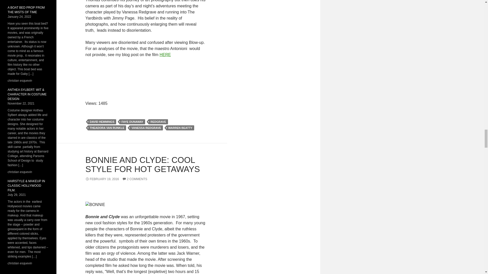  Describe the element at coordinates (142, 164) in the screenshot. I see `BONNIE AND CLYDE: COOL STYLE FOR HOT GETAWAYS` at that location.